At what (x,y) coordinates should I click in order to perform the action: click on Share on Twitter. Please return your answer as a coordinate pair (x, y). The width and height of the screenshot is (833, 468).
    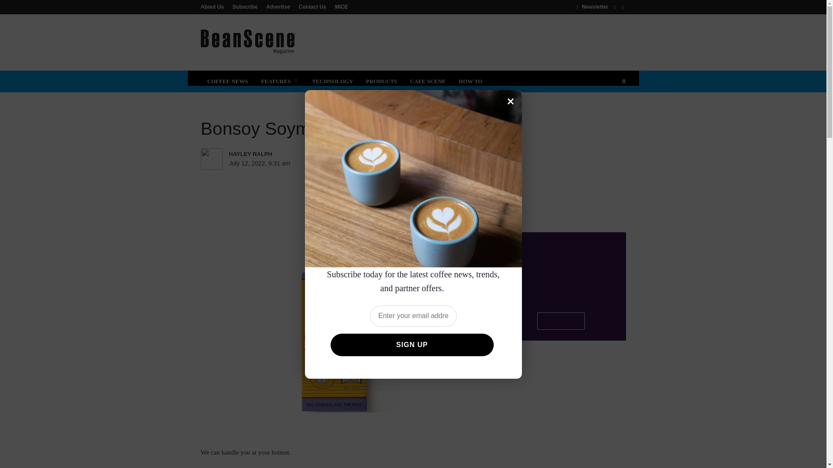
    Looking at the image, I should click on (360, 162).